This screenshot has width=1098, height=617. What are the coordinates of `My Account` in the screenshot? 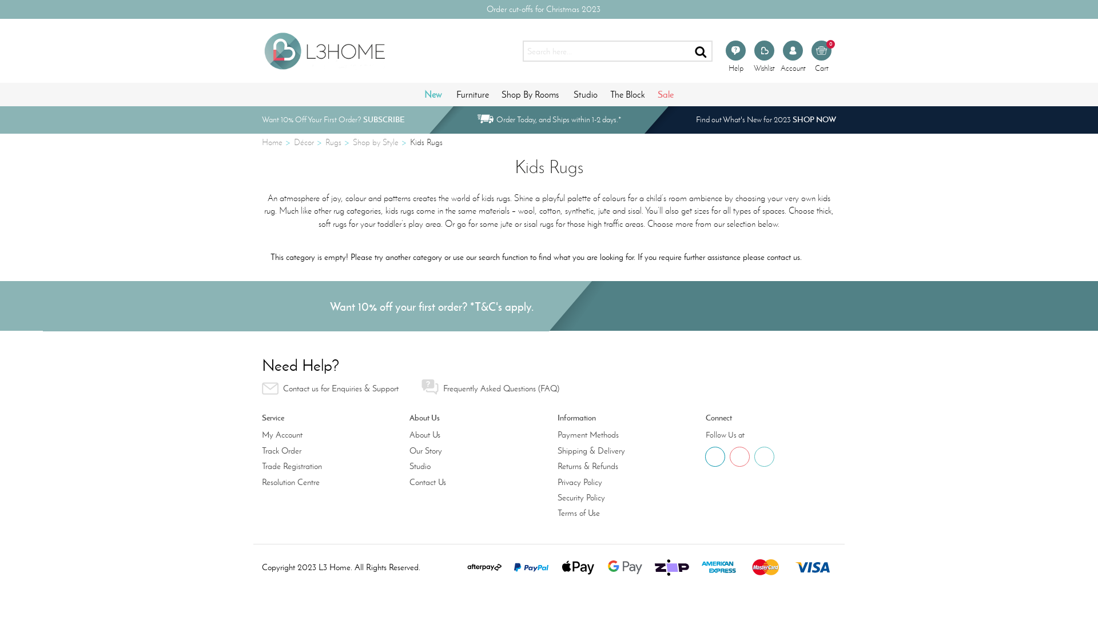 It's located at (323, 435).